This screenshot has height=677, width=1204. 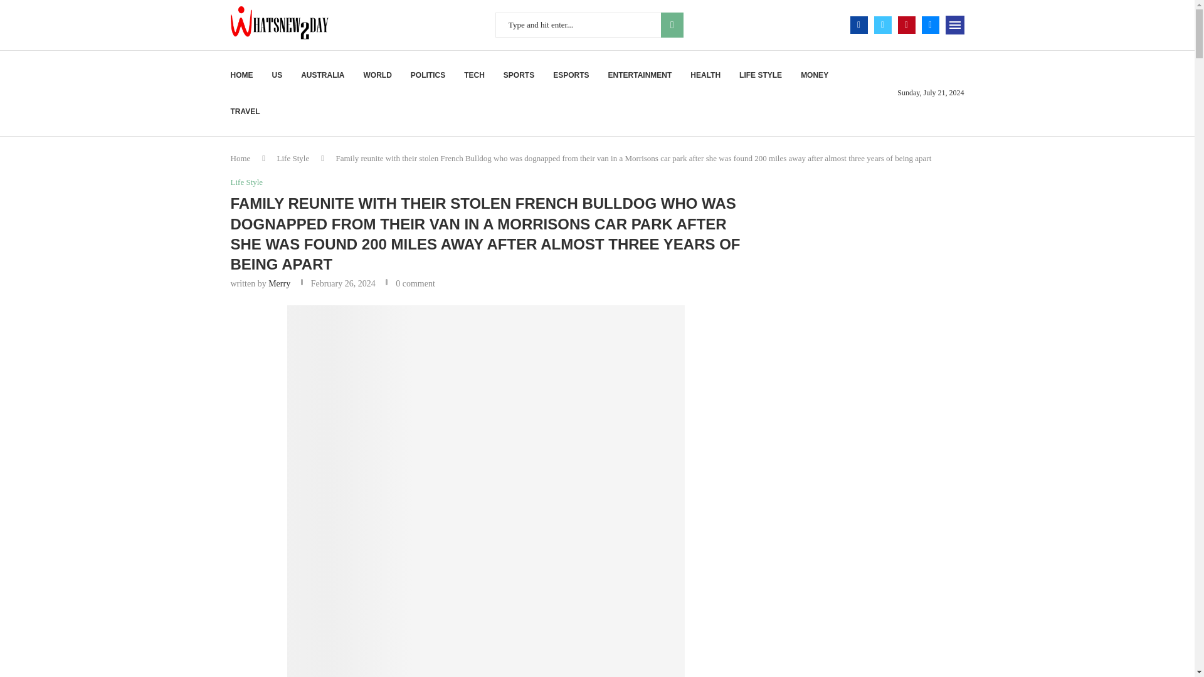 I want to click on AUSTRALIA, so click(x=322, y=75).